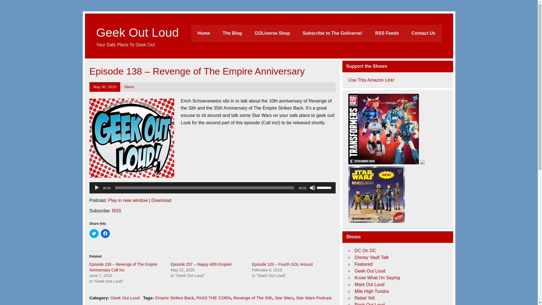  What do you see at coordinates (371, 80) in the screenshot?
I see `Use This Amazon Link!` at bounding box center [371, 80].